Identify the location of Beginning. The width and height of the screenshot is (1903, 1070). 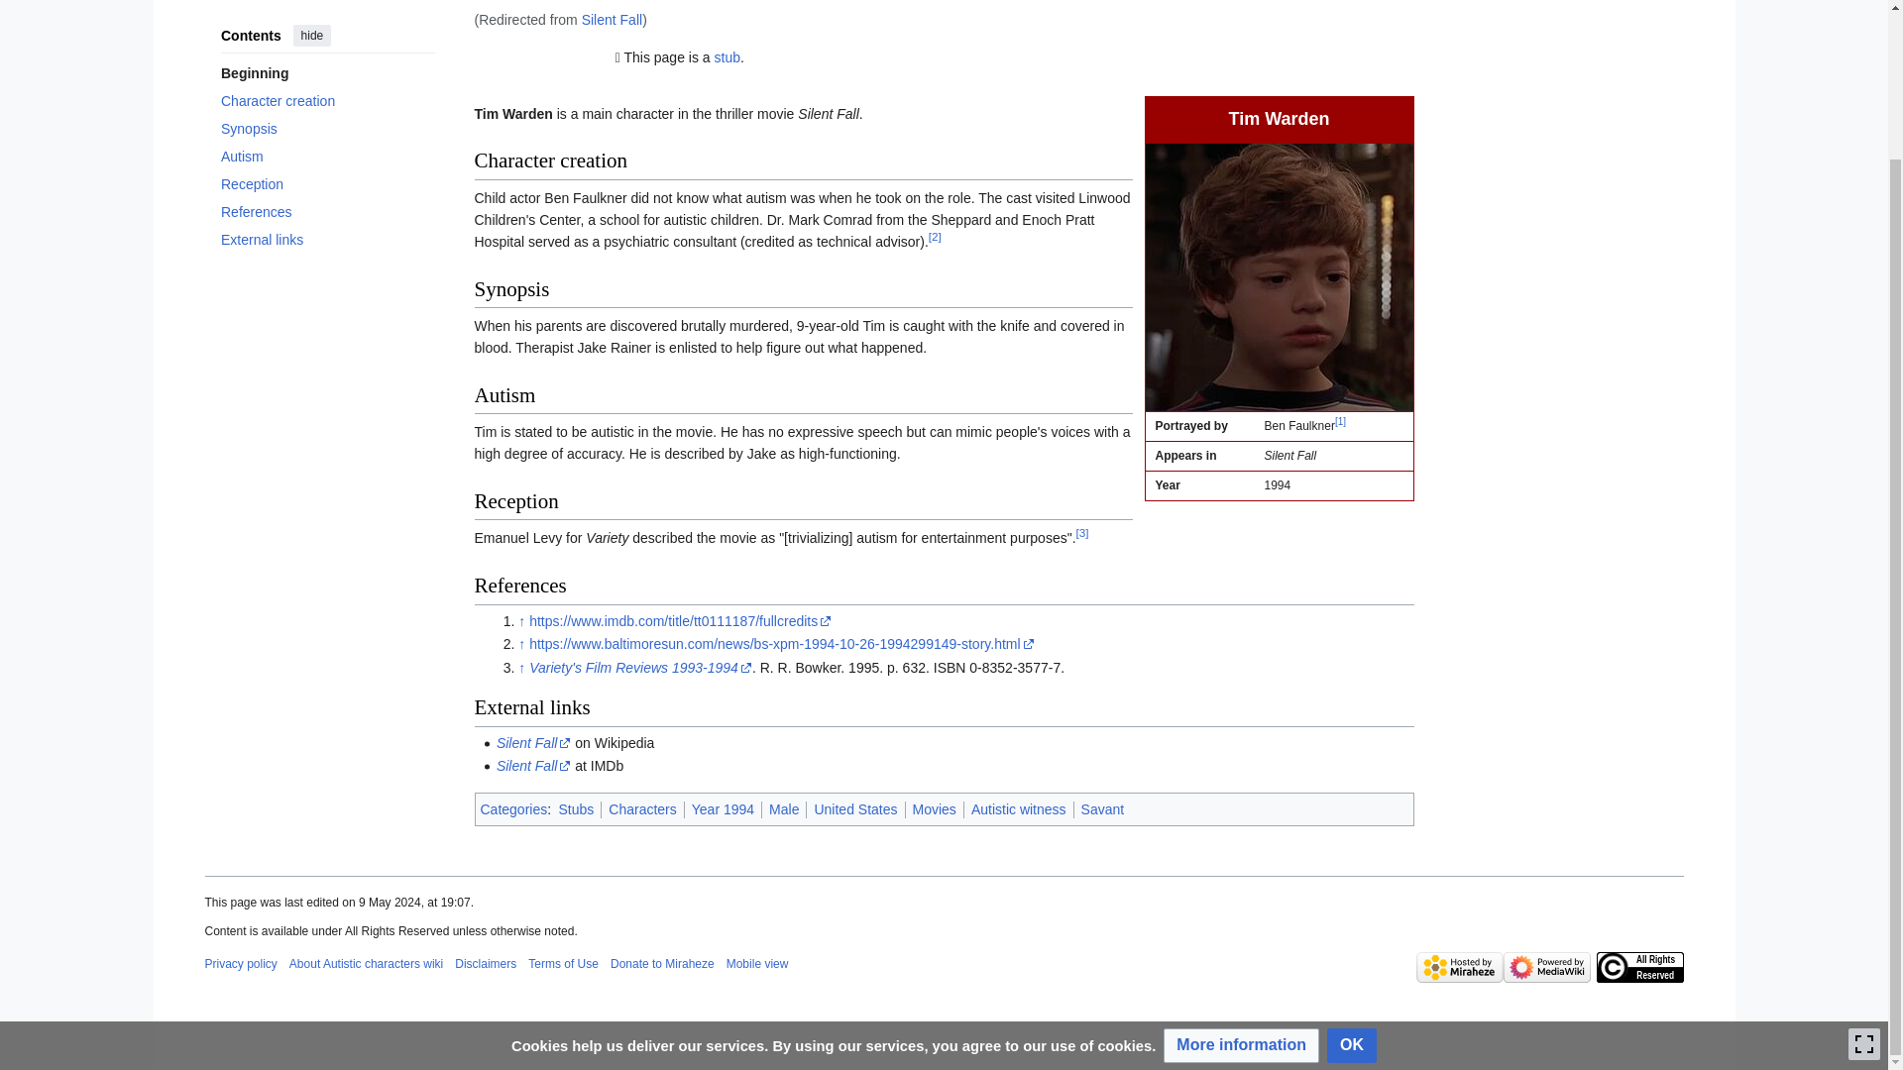
(327, 12).